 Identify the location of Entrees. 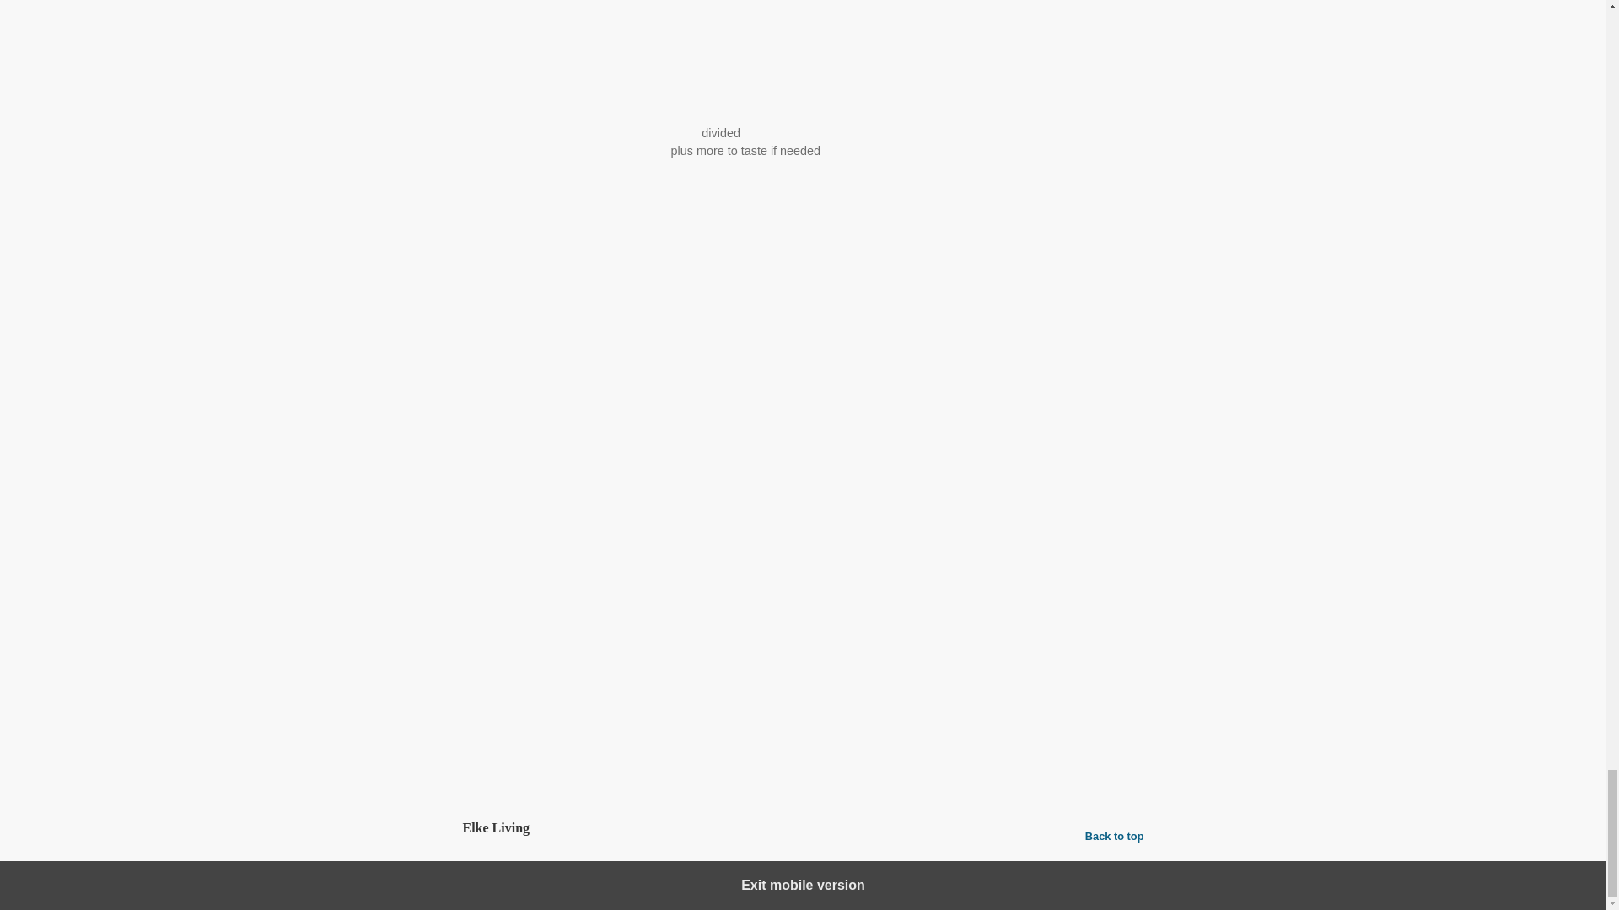
(514, 708).